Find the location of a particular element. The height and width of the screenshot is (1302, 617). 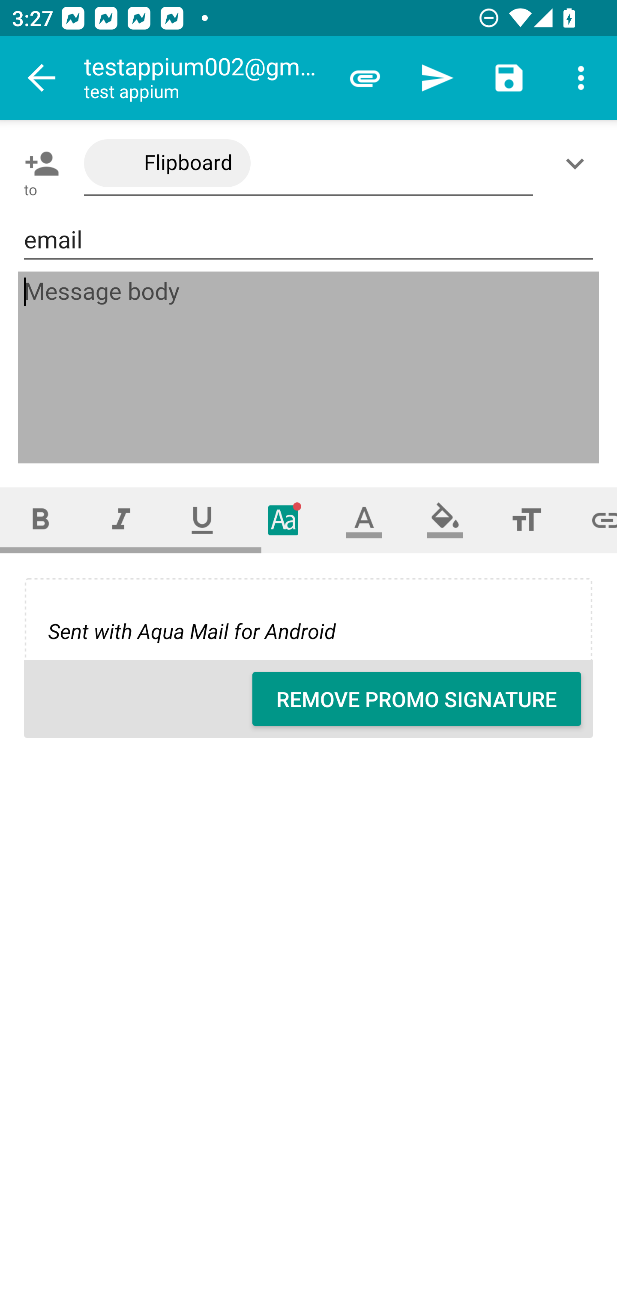

Message body is located at coordinates (309, 367).